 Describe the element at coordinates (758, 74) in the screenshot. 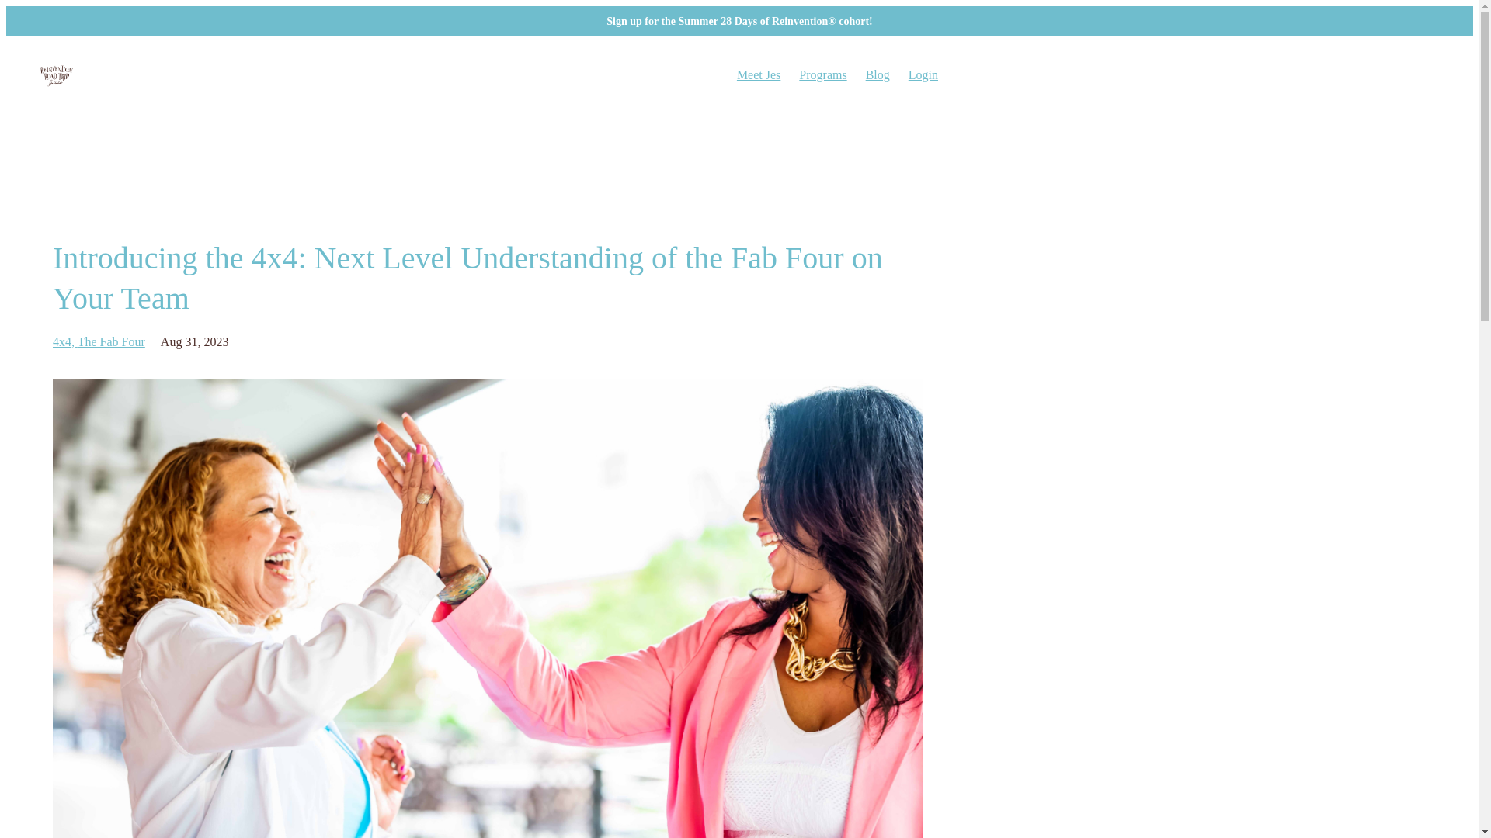

I see `Meet Jes` at that location.